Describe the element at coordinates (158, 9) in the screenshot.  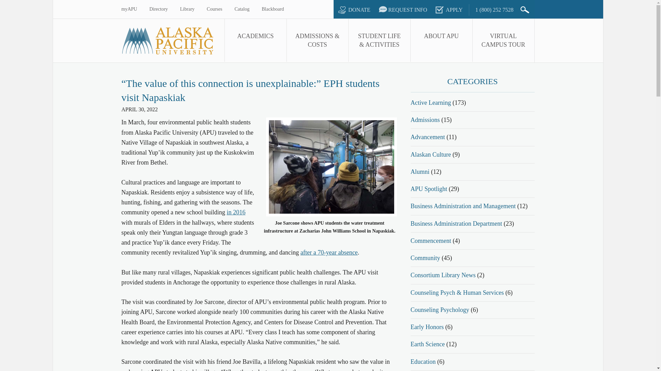
I see `Directory` at that location.